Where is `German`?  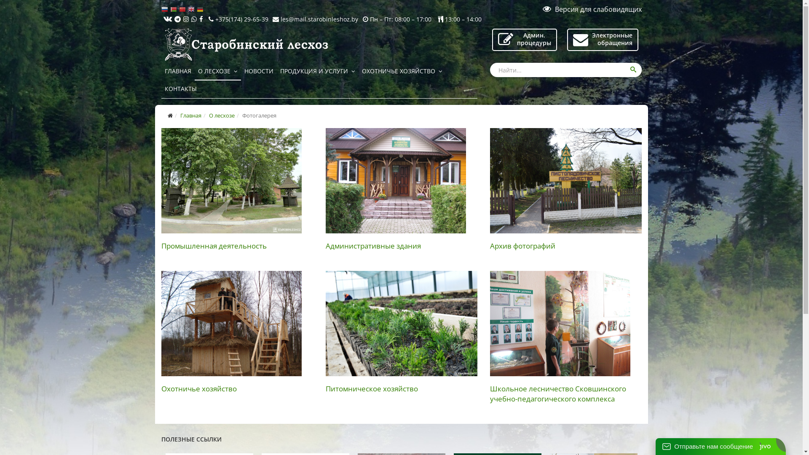 German is located at coordinates (201, 9).